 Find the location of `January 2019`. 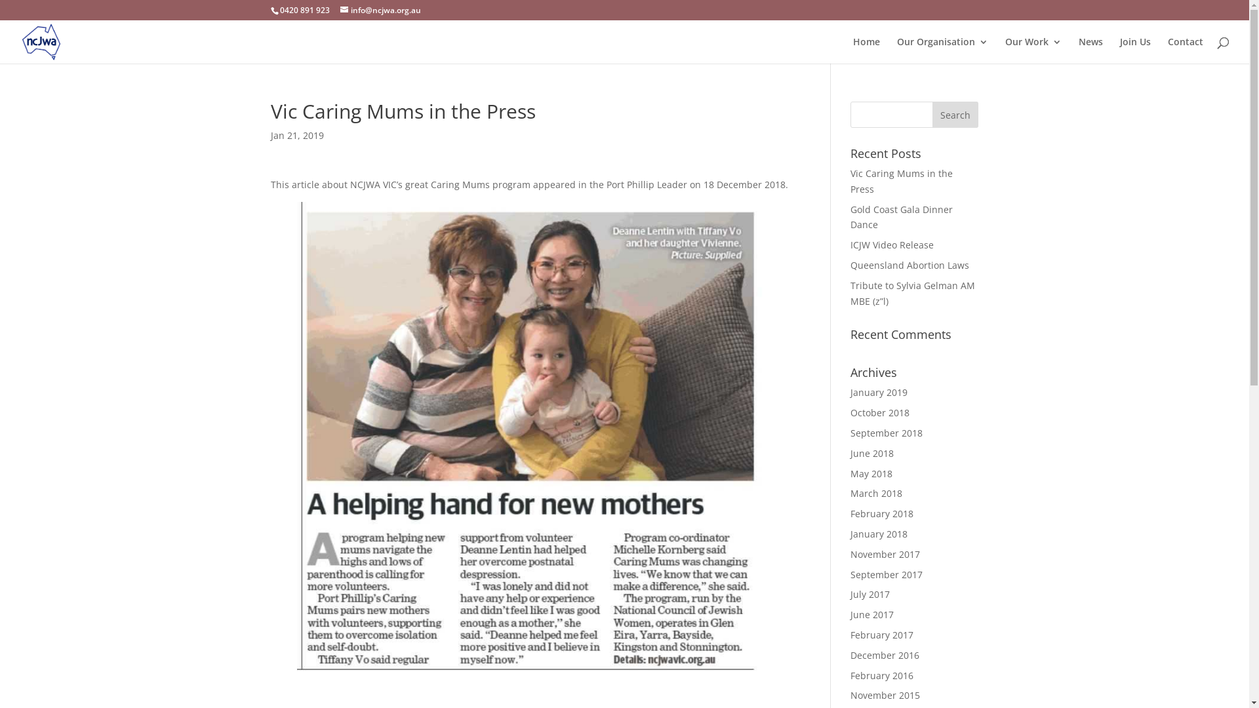

January 2019 is located at coordinates (879, 392).